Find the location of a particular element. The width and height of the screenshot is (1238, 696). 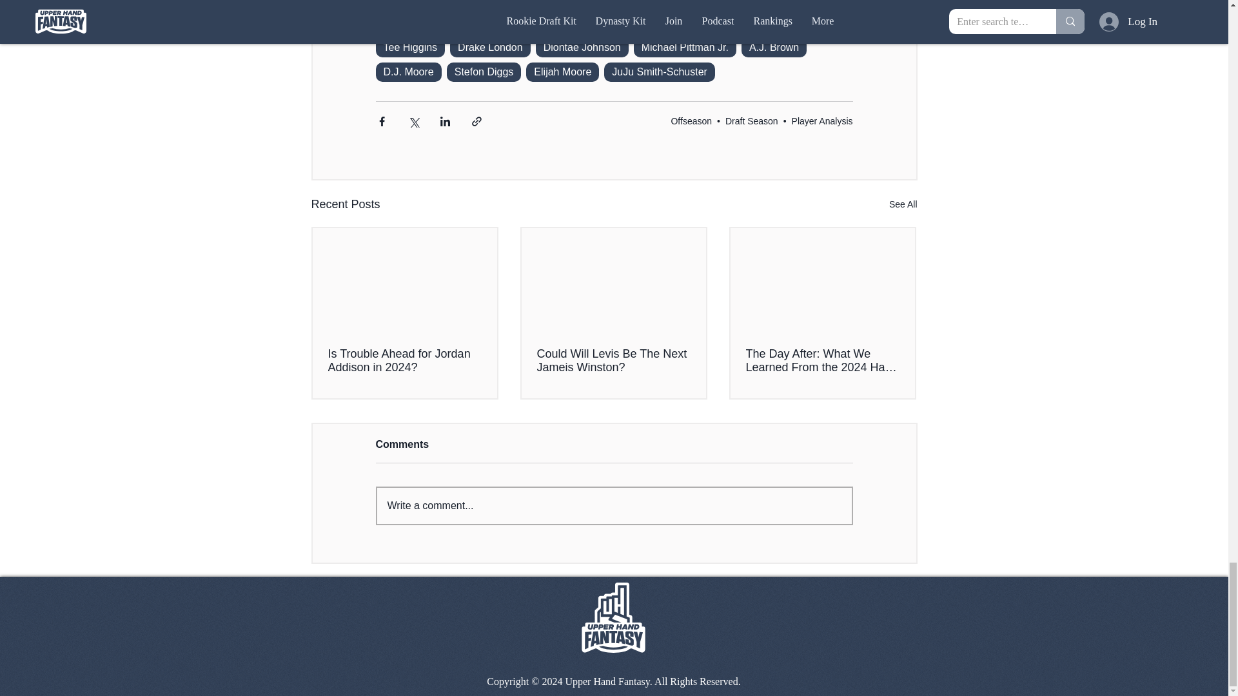

Elijah Moore is located at coordinates (562, 72).